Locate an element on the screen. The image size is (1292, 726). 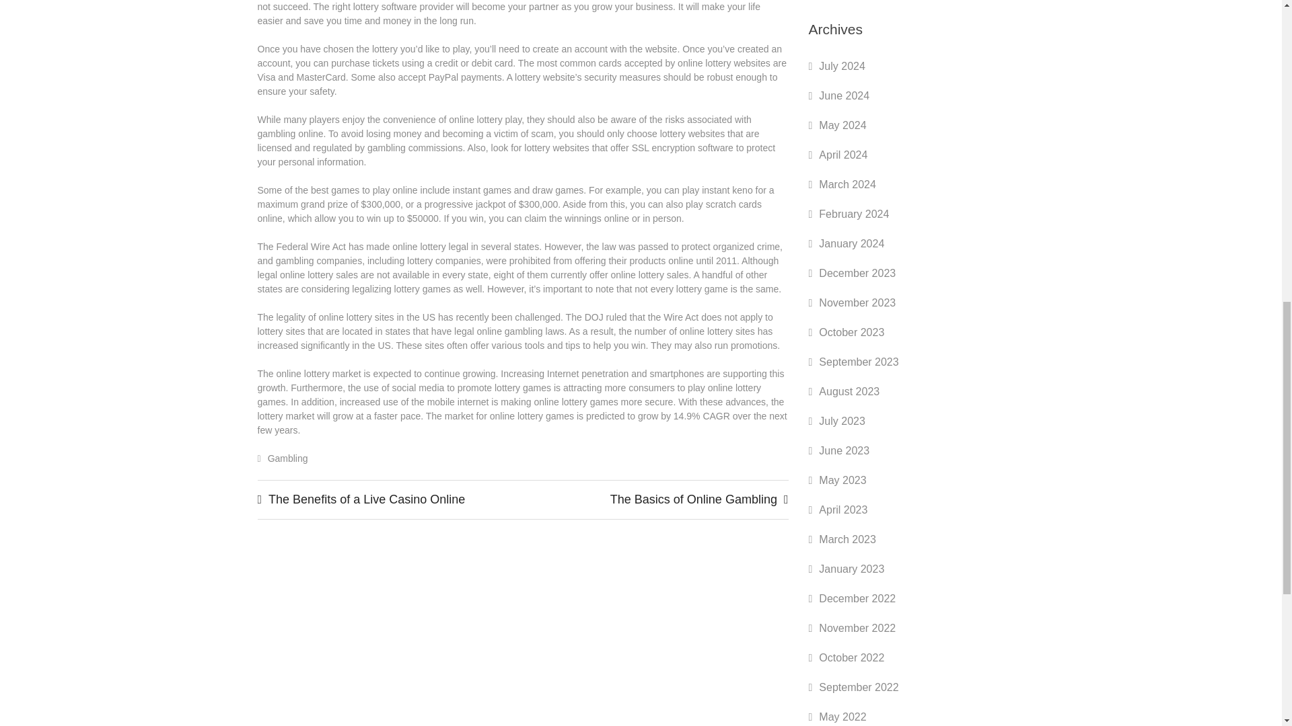
September 2022 is located at coordinates (859, 687).